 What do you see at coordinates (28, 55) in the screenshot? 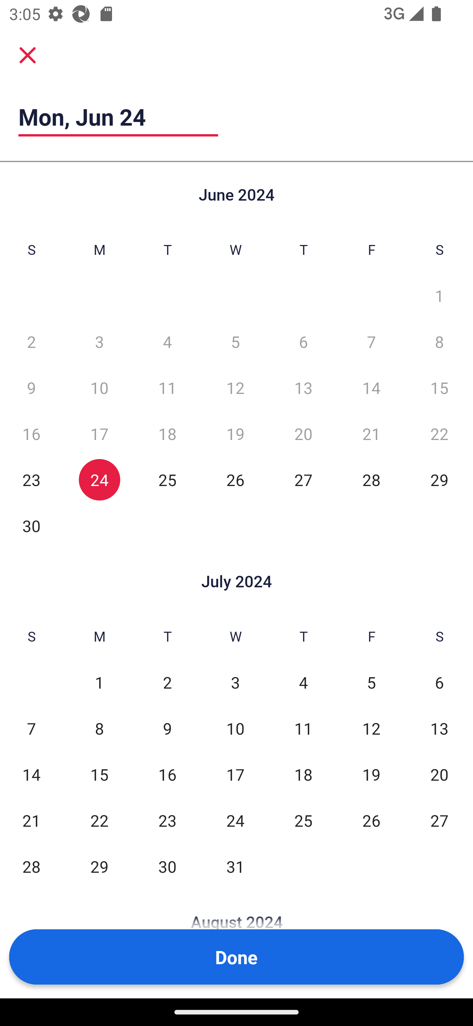
I see `Cancel` at bounding box center [28, 55].